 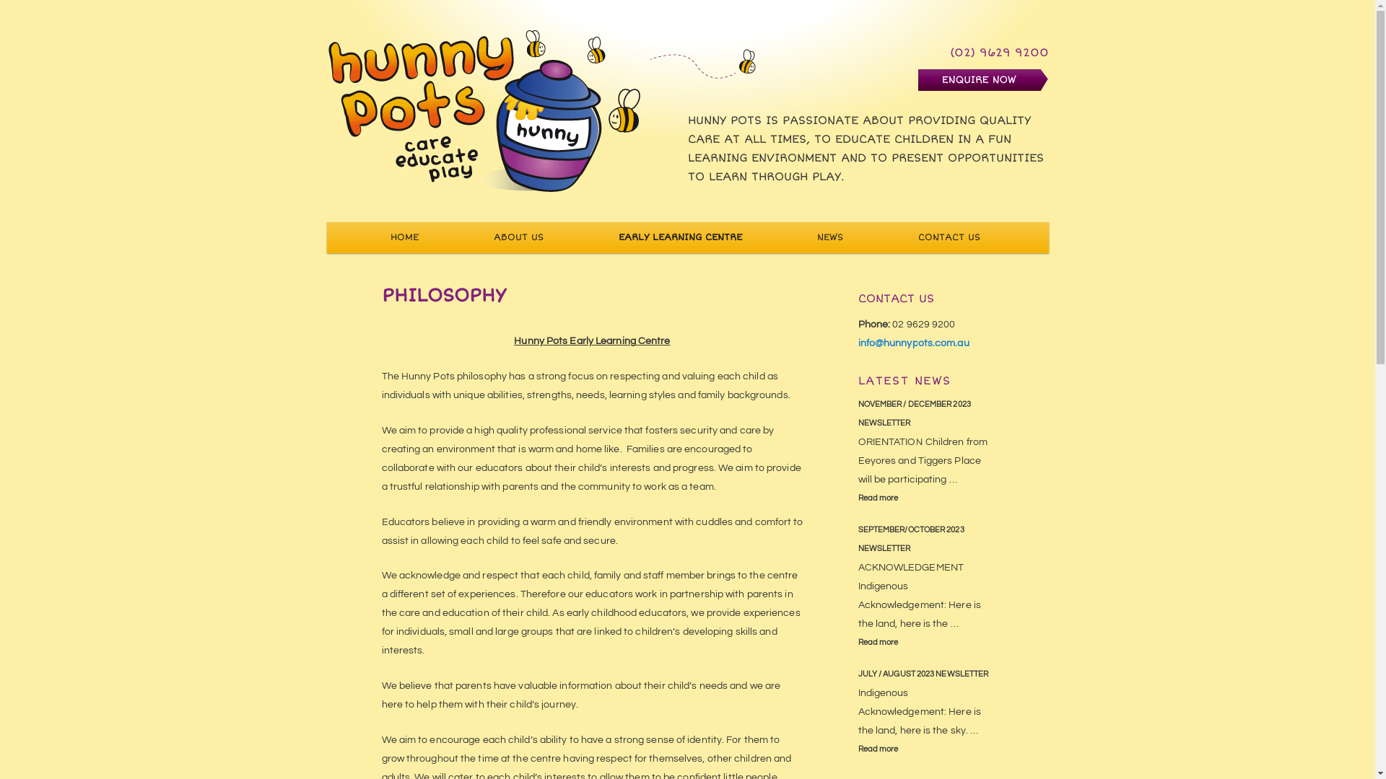 I want to click on JULY / AUGUST 2023 NEWSLETTER, so click(x=925, y=674).